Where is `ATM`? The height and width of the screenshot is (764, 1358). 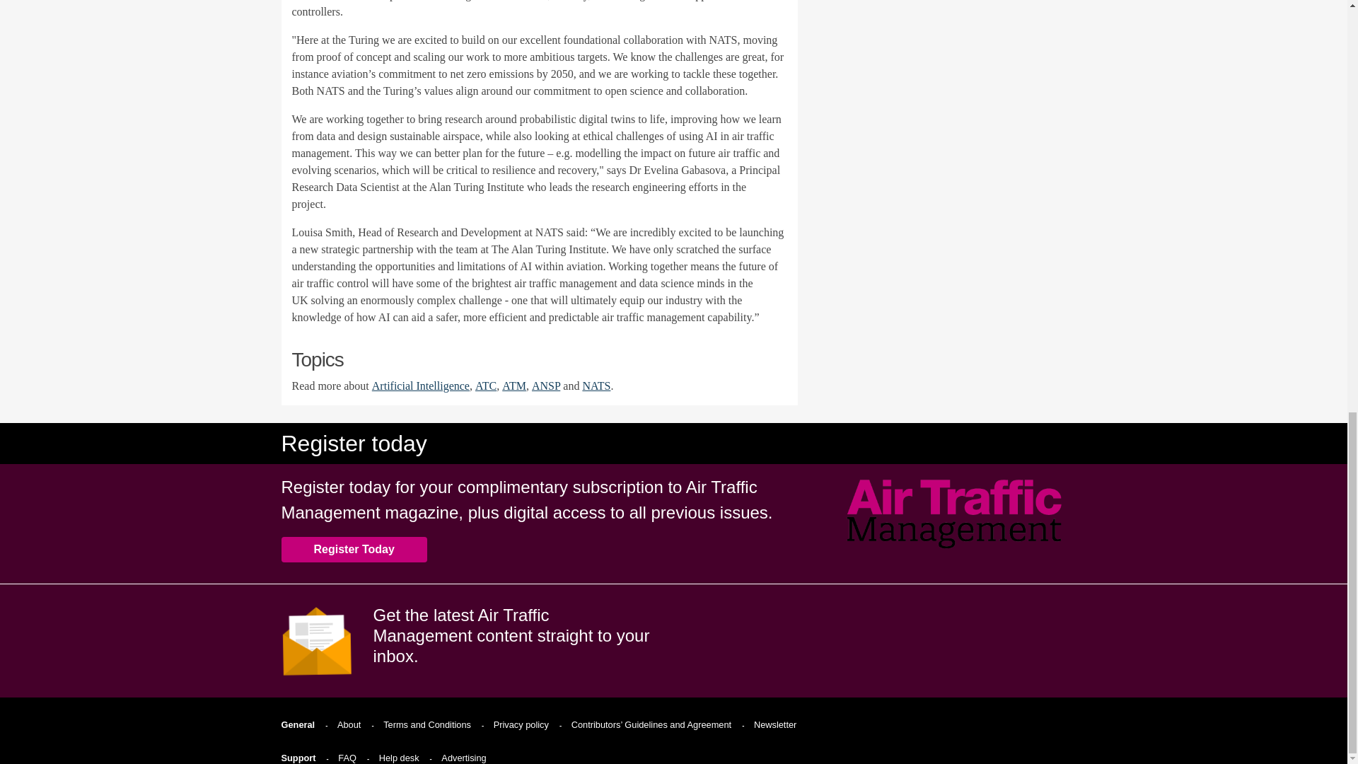
ATM is located at coordinates (514, 386).